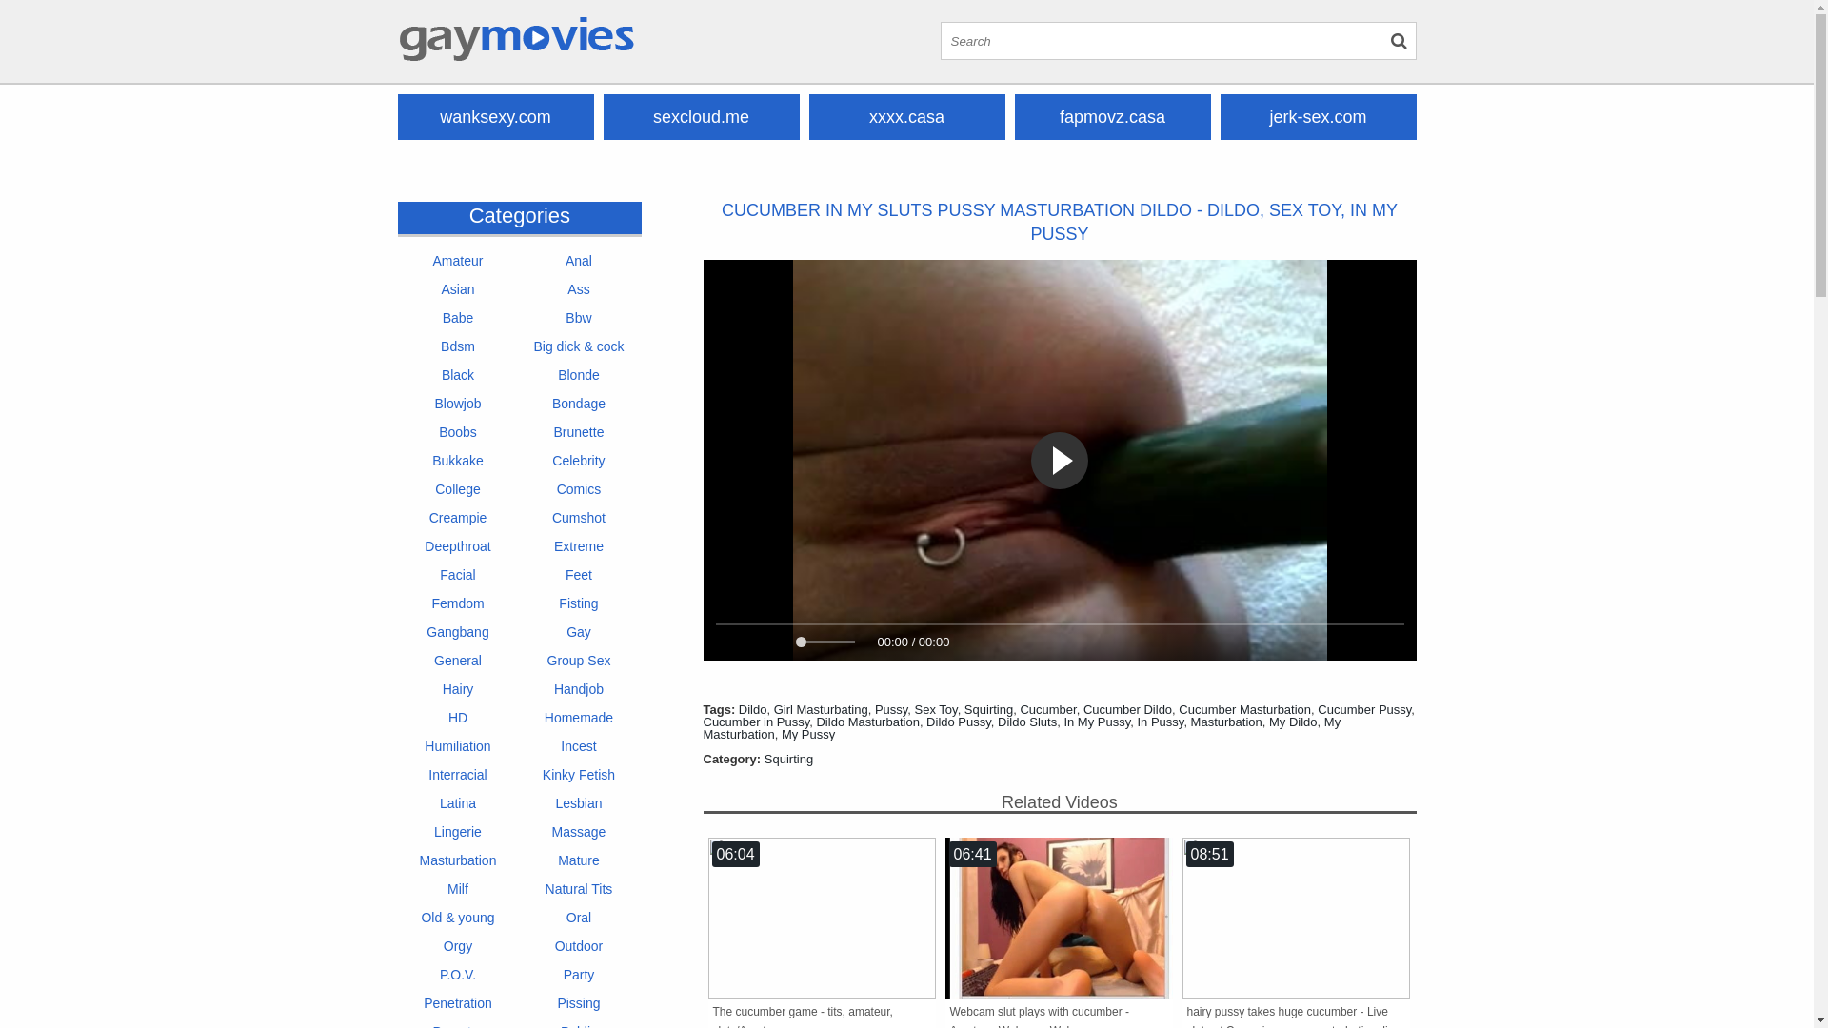  I want to click on Lingerie, so click(457, 832).